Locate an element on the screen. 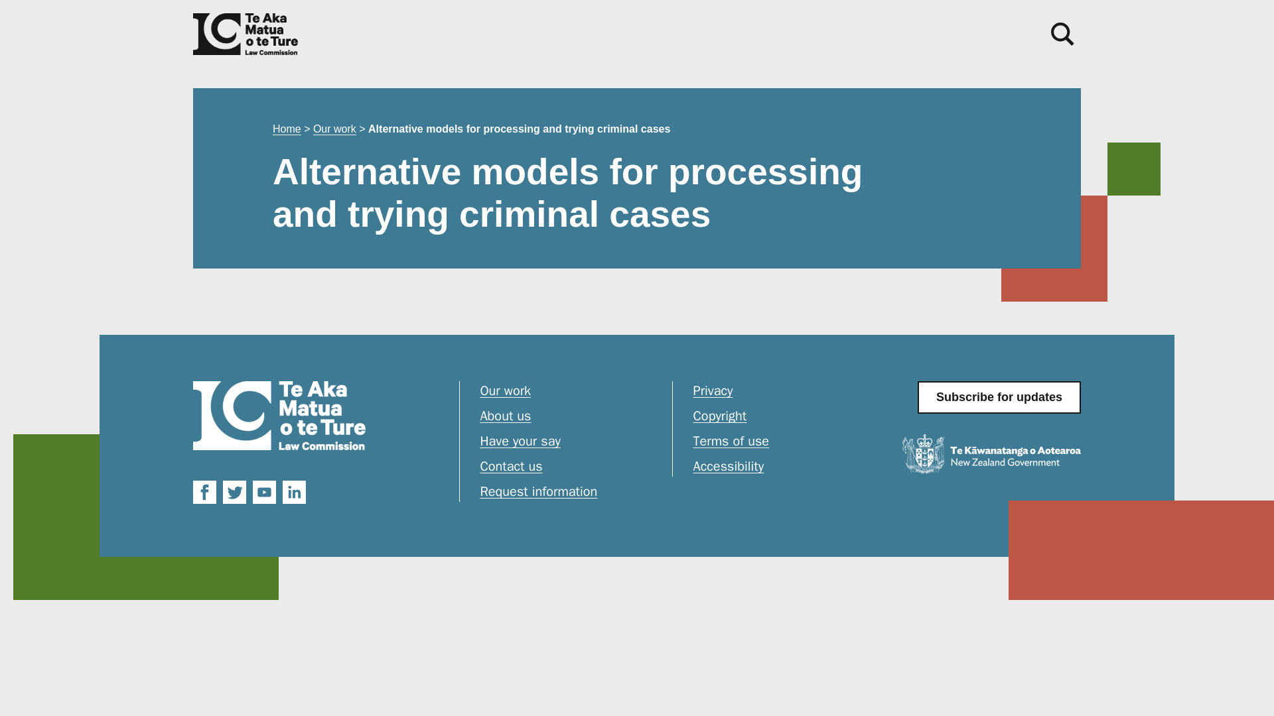  Go to the 'Terms of use' page is located at coordinates (780, 444).